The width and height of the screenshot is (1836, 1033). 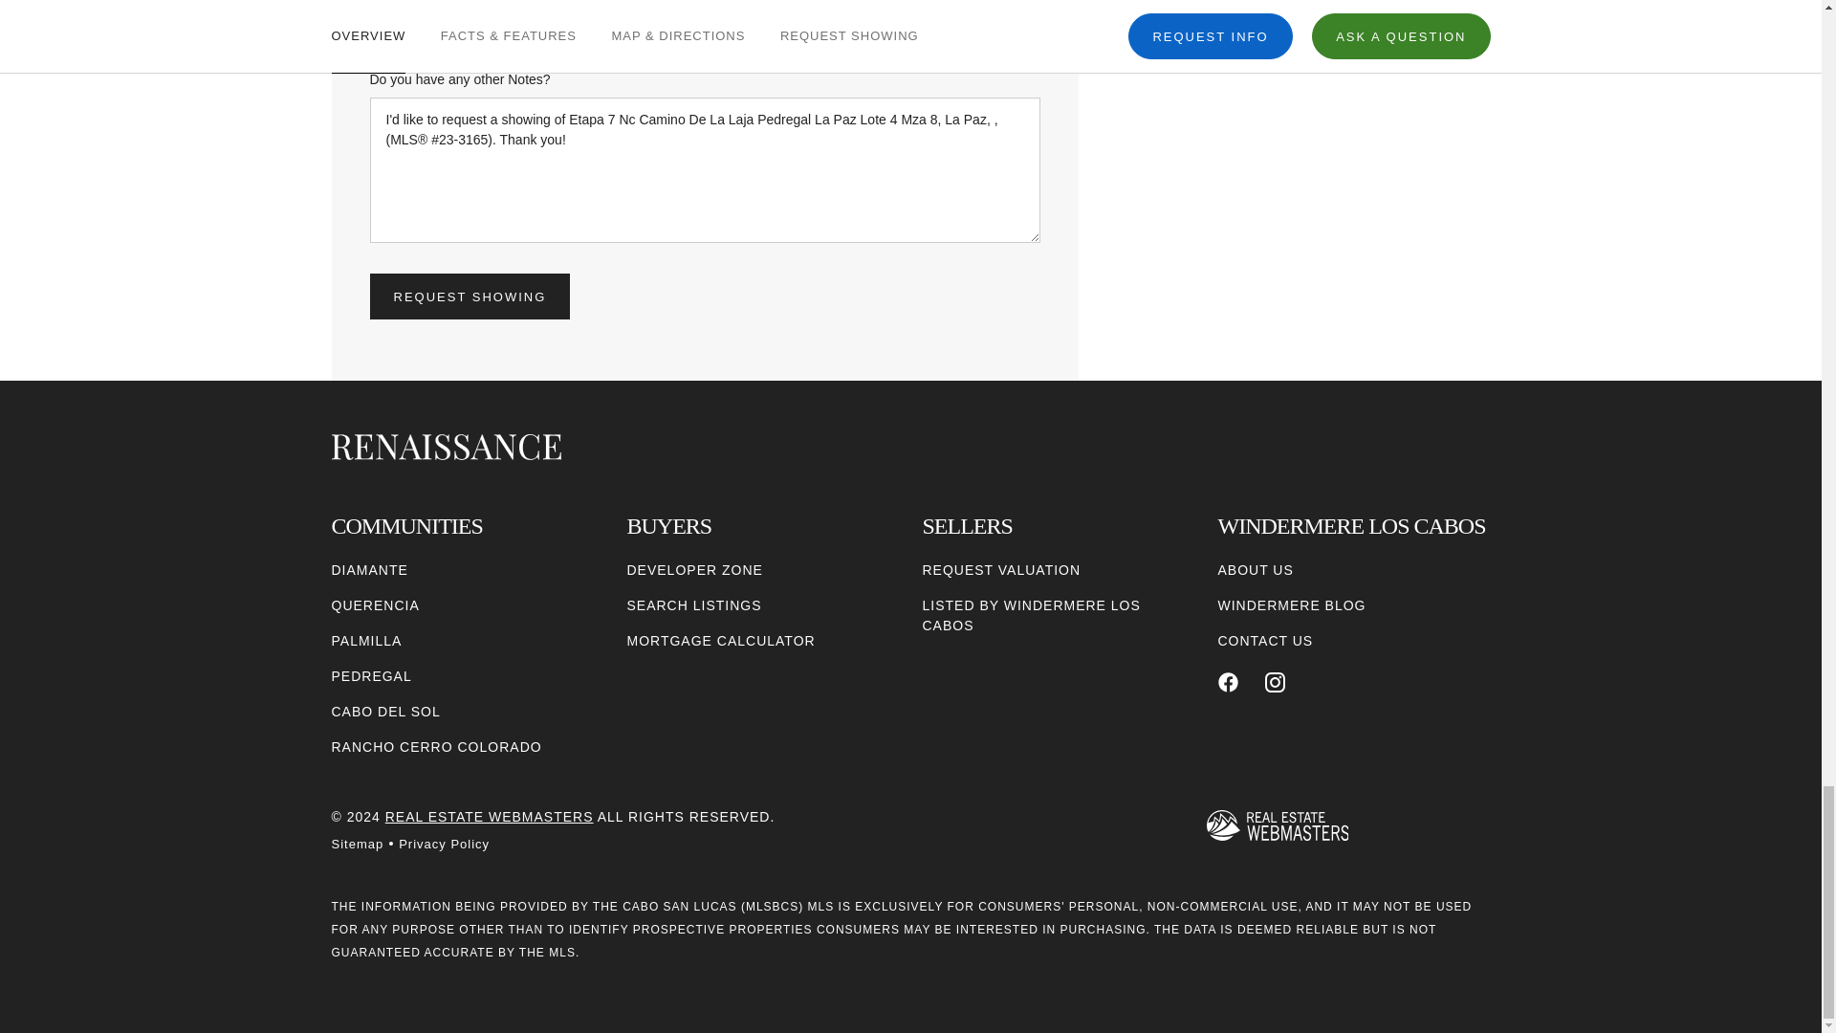 What do you see at coordinates (618, 19) in the screenshot?
I see `This Week` at bounding box center [618, 19].